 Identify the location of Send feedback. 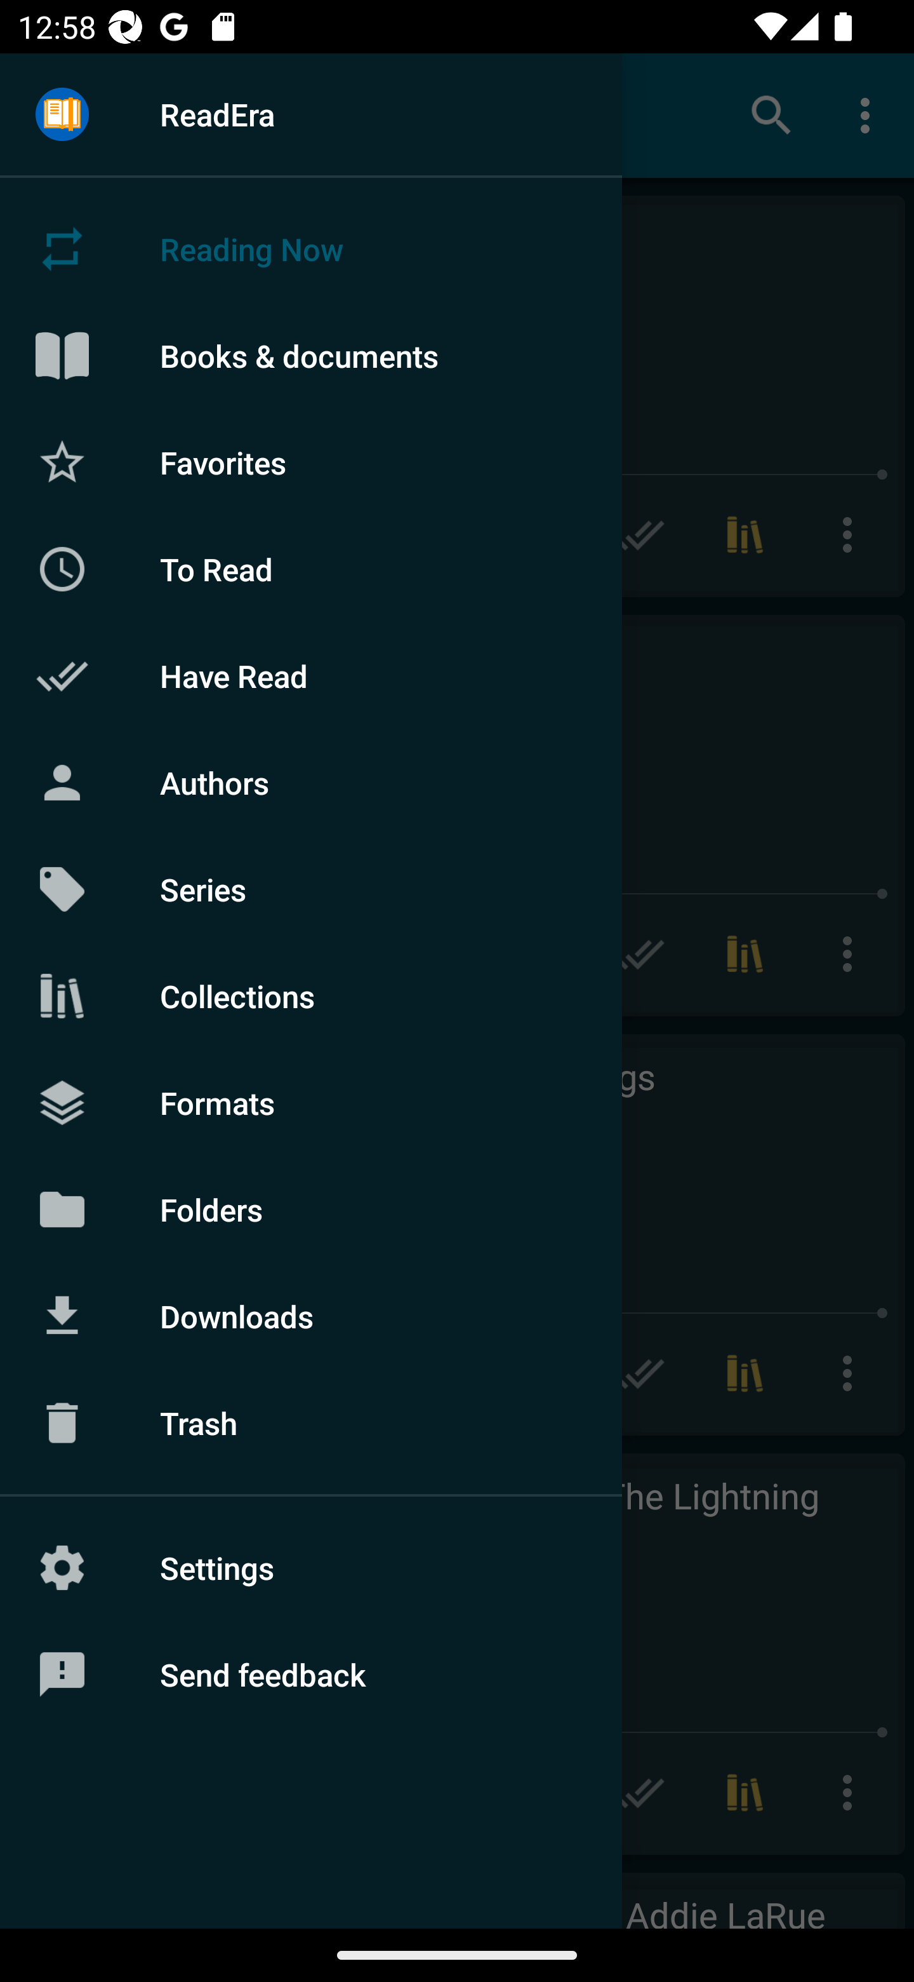
(311, 1675).